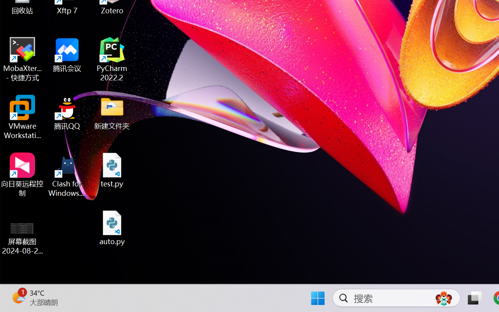 The width and height of the screenshot is (499, 312). Describe the element at coordinates (112, 59) in the screenshot. I see `PyCharm 2022.2` at that location.